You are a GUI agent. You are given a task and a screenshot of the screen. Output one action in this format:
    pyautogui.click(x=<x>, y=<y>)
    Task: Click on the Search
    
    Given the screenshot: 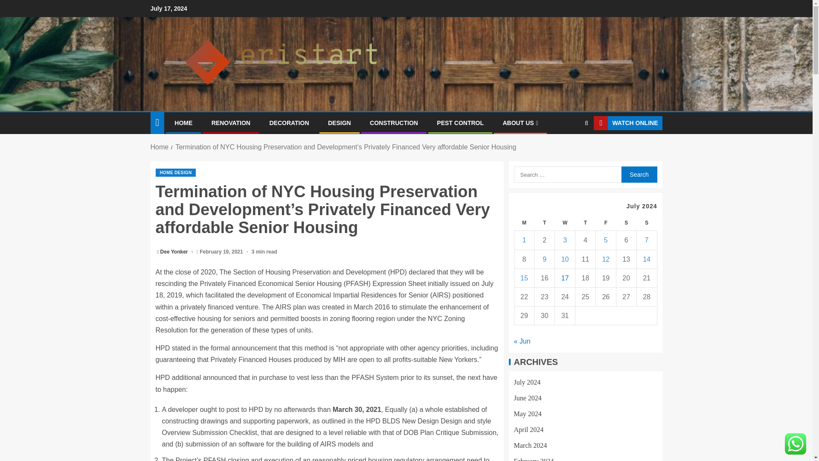 What is the action you would take?
    pyautogui.click(x=639, y=174)
    